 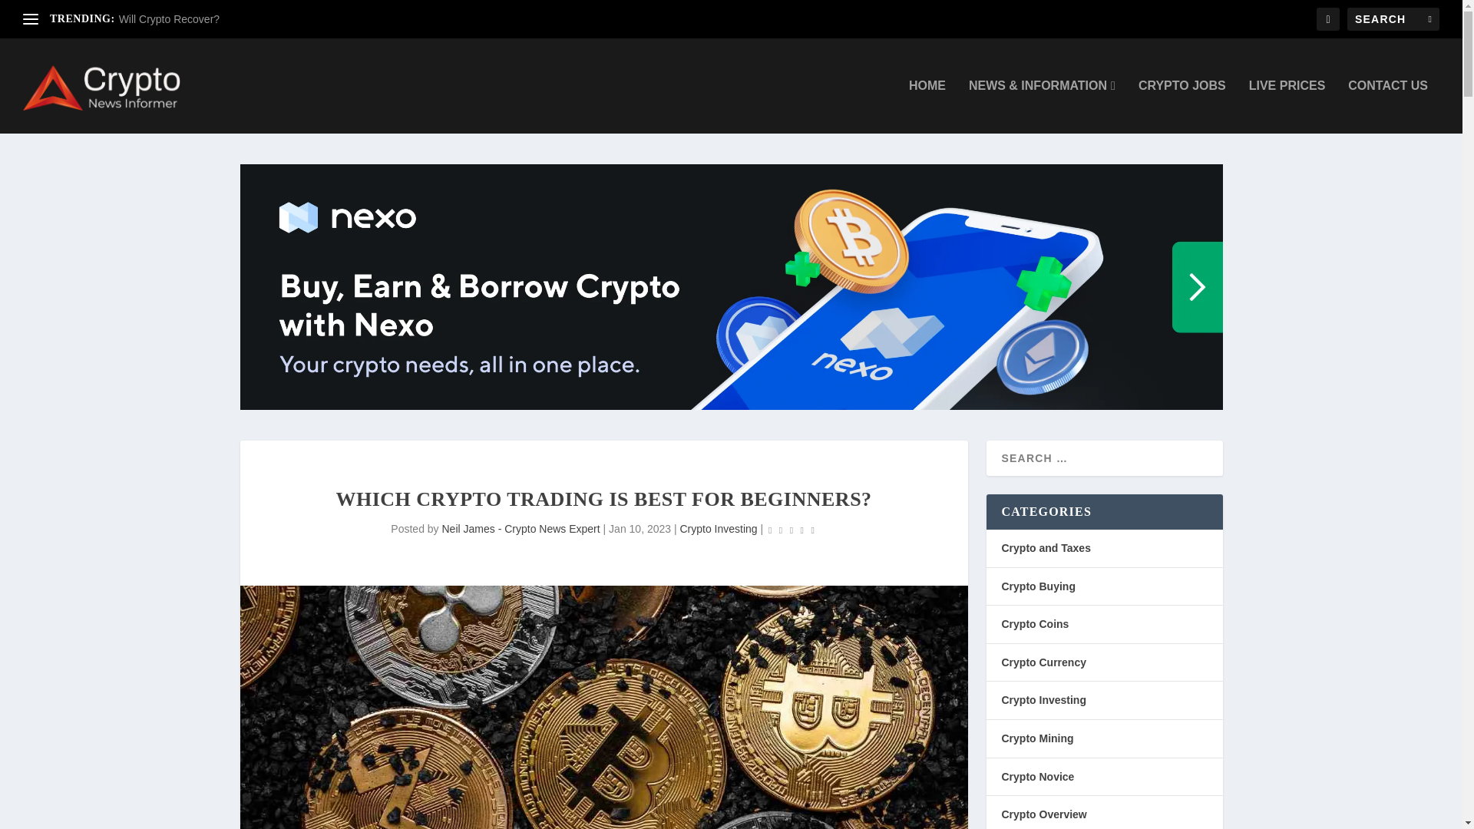 I want to click on LIVE PRICES, so click(x=1287, y=106).